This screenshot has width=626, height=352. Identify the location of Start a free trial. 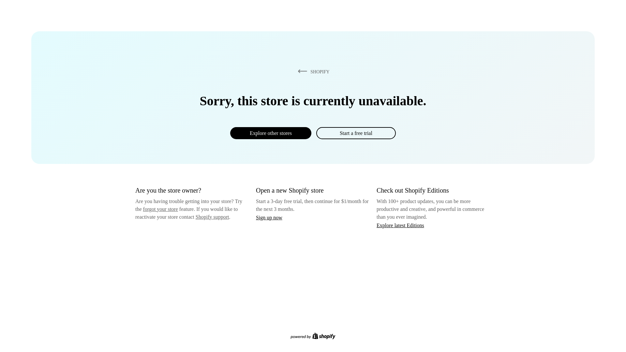
(356, 133).